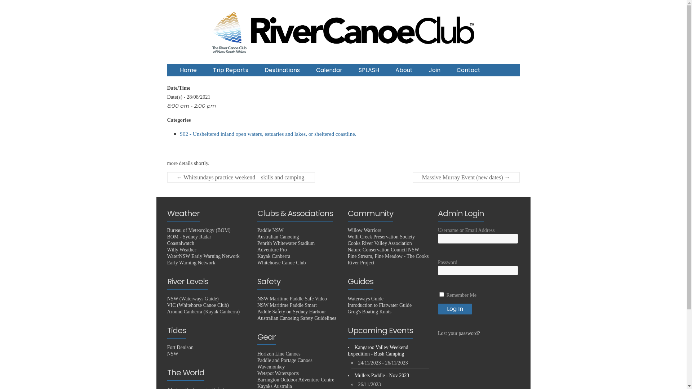 The image size is (692, 389). What do you see at coordinates (278, 373) in the screenshot?
I see `Wetspot Watersports` at bounding box center [278, 373].